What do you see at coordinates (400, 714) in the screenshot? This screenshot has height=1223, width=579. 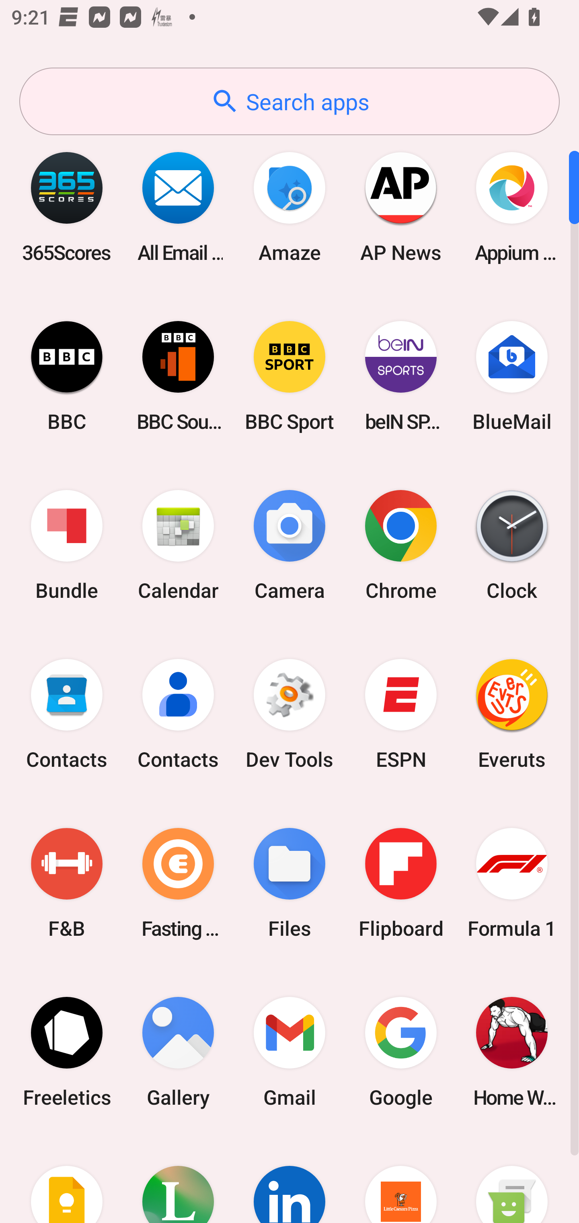 I see `ESPN` at bounding box center [400, 714].